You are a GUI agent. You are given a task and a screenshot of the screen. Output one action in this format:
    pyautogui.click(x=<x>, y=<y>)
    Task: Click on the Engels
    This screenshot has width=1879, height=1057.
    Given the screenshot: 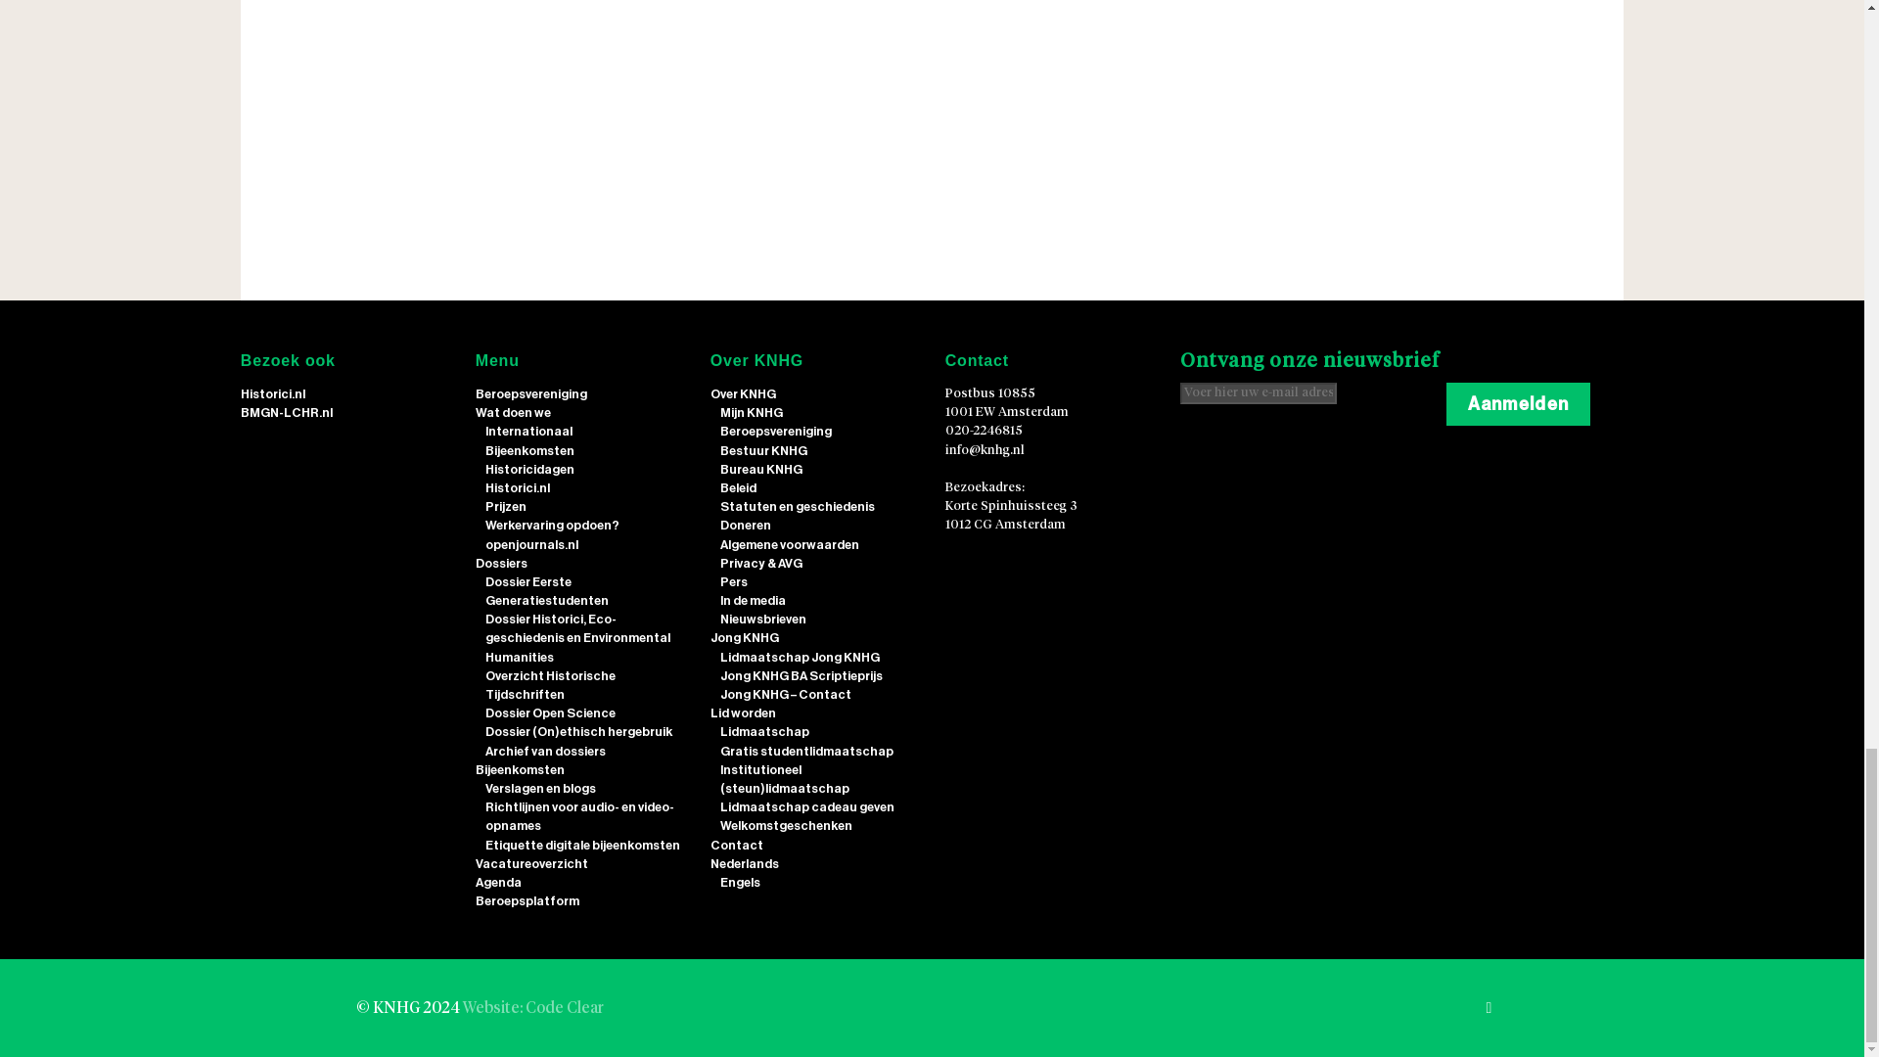 What is the action you would take?
    pyautogui.click(x=740, y=883)
    